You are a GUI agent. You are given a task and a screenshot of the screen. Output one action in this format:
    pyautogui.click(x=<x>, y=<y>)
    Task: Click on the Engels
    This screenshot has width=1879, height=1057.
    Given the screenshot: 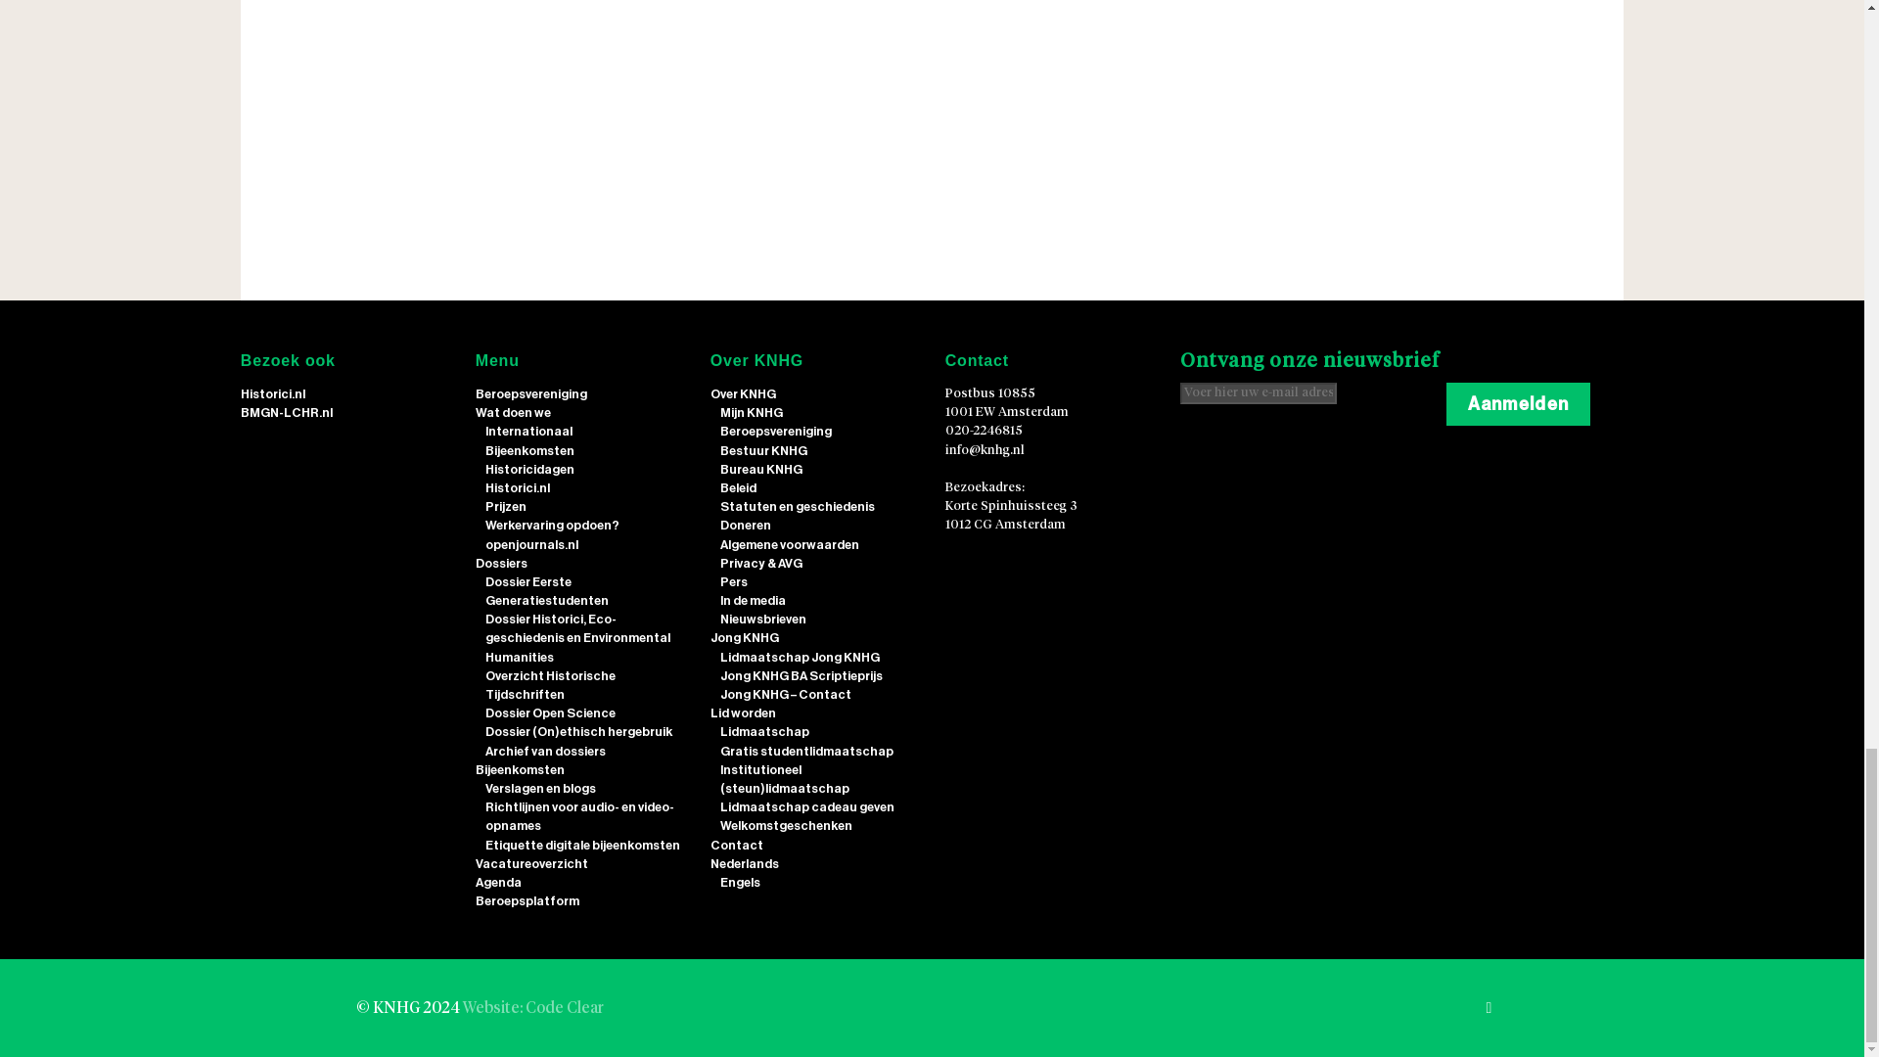 What is the action you would take?
    pyautogui.click(x=740, y=883)
    